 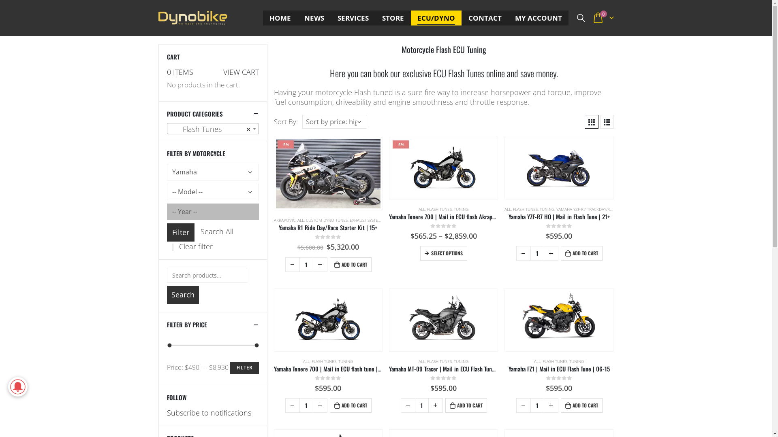 I want to click on -, so click(x=408, y=405).